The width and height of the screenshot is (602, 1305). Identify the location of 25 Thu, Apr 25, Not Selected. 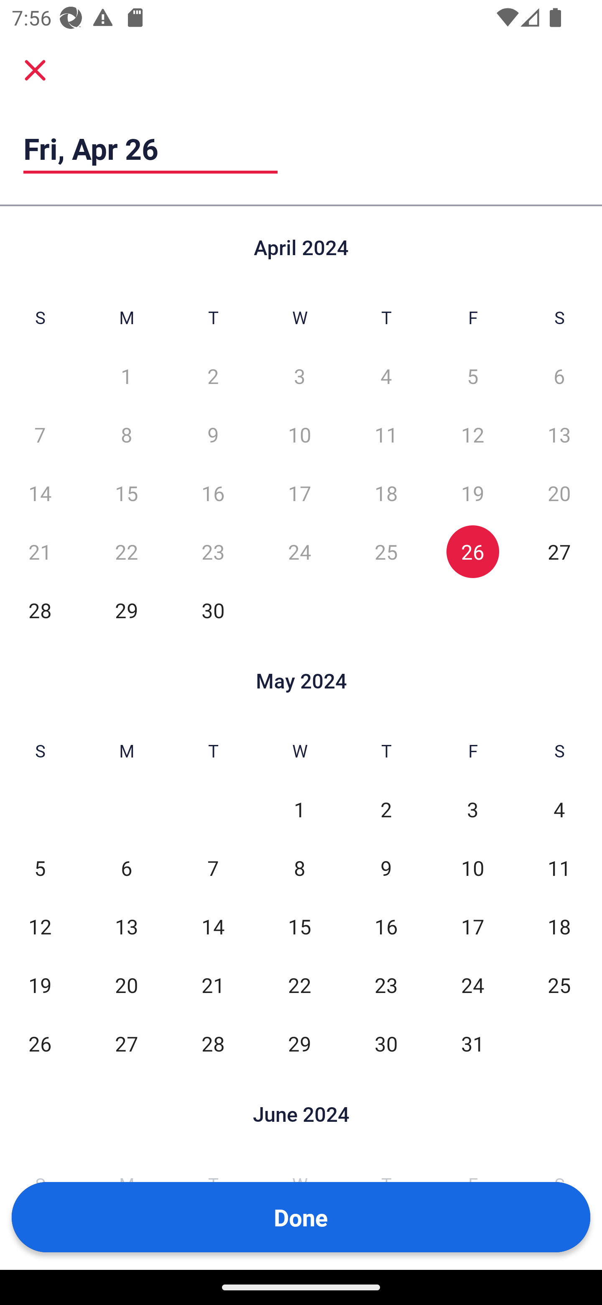
(386, 551).